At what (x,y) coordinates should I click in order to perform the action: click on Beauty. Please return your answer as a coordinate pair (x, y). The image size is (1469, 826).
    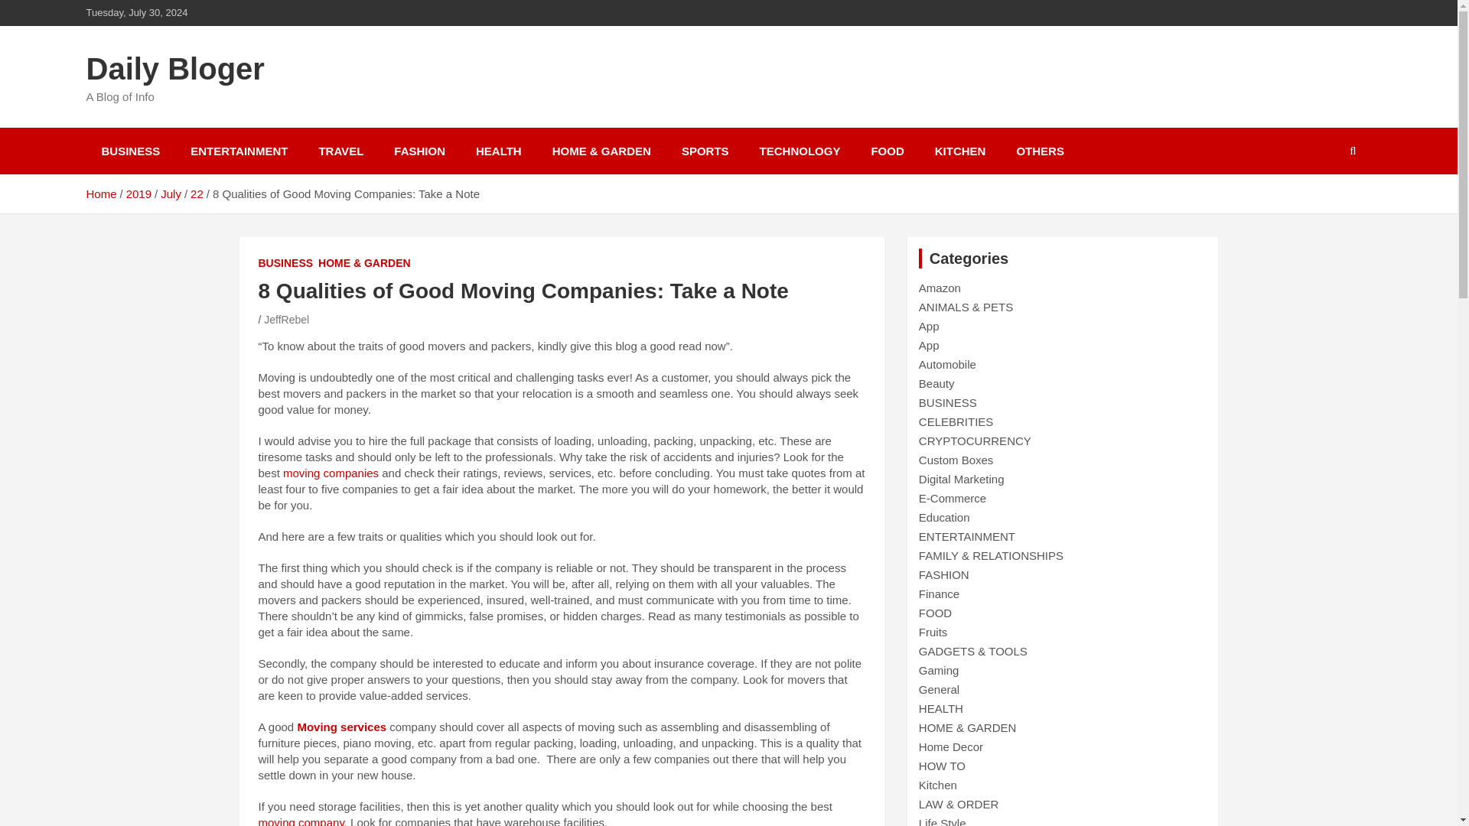
    Looking at the image, I should click on (936, 382).